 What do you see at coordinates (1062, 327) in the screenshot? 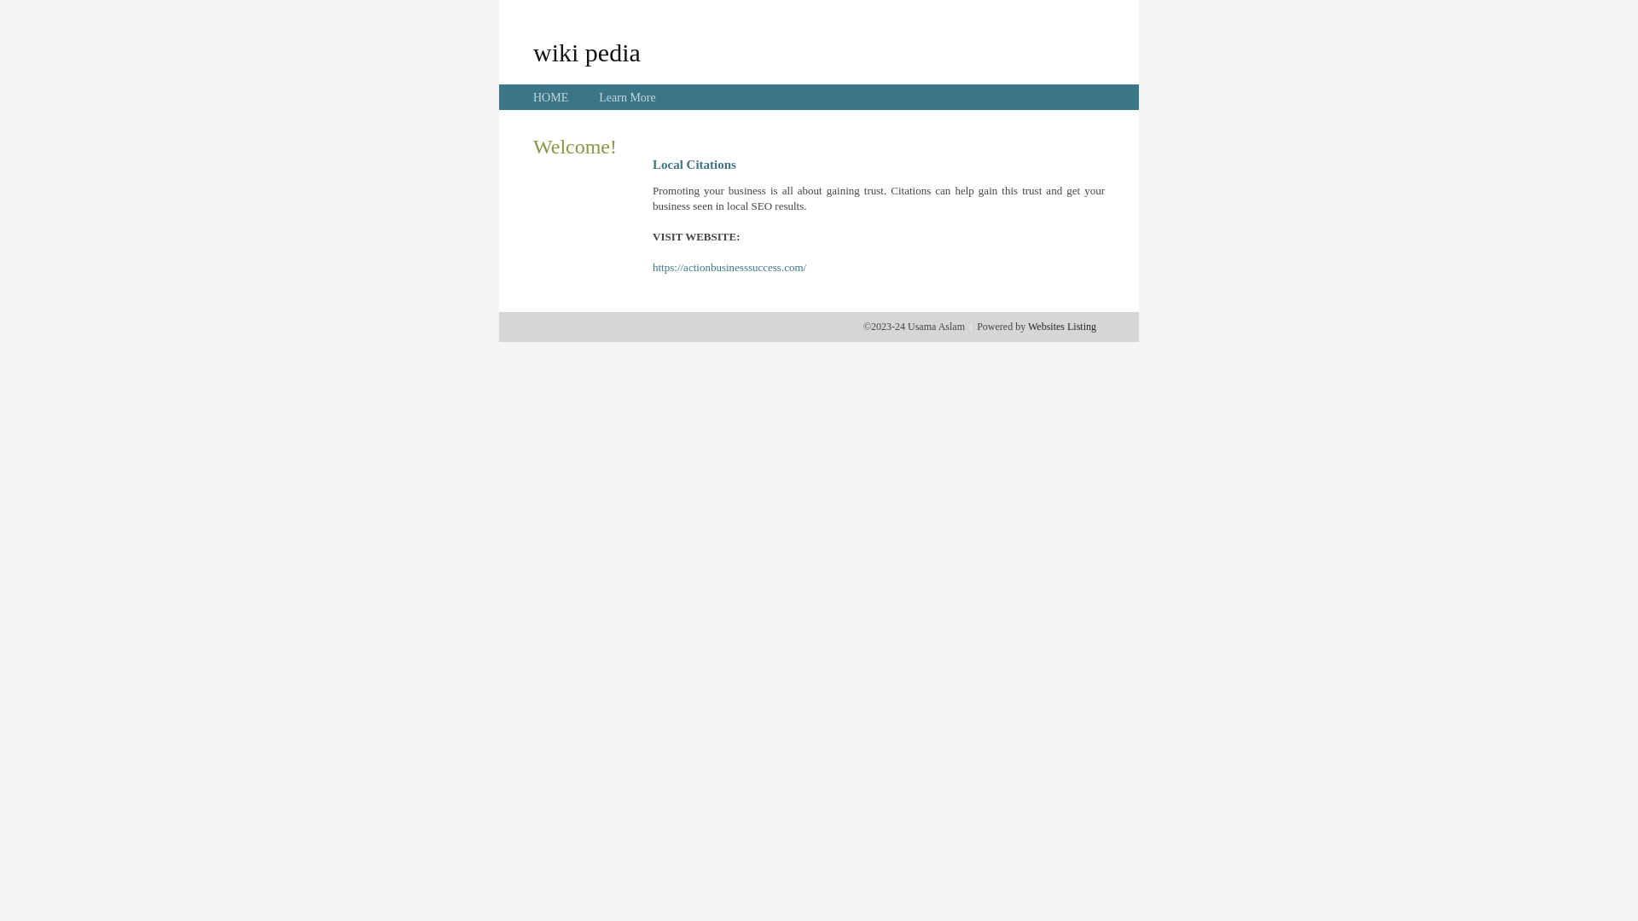
I see `Websites Listing` at bounding box center [1062, 327].